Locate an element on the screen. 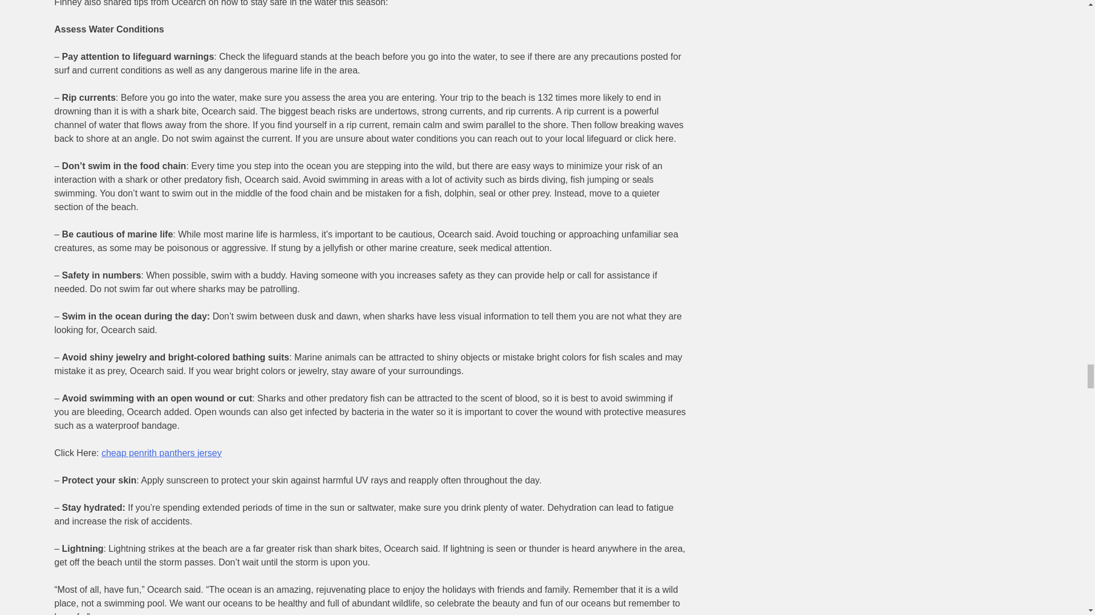  cheap penrith panthers jersey is located at coordinates (162, 453).